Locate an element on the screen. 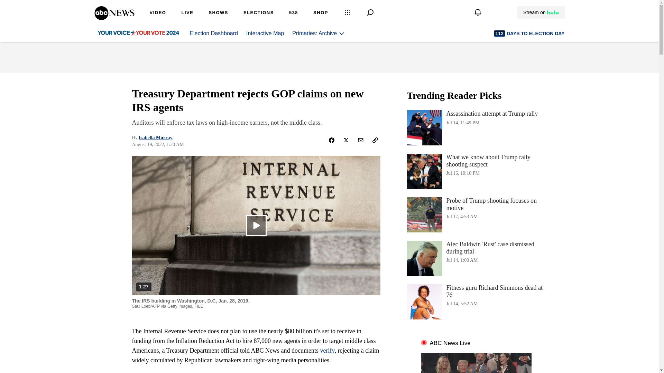  538 is located at coordinates (293, 13).